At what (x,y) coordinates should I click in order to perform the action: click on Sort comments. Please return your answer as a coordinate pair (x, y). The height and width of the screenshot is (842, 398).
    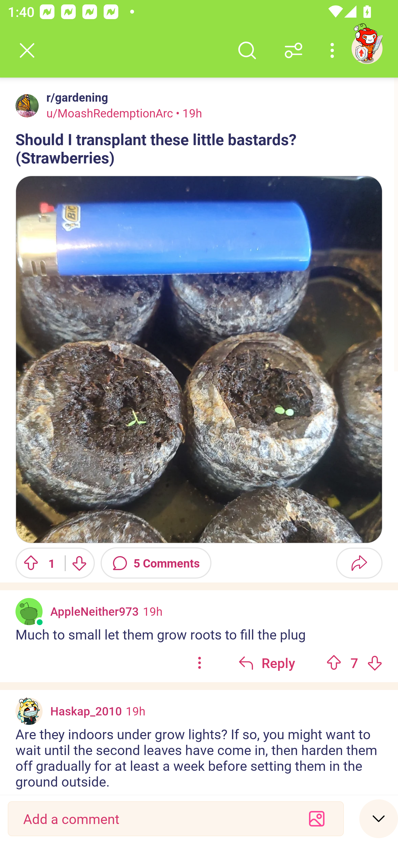
    Looking at the image, I should click on (294, 50).